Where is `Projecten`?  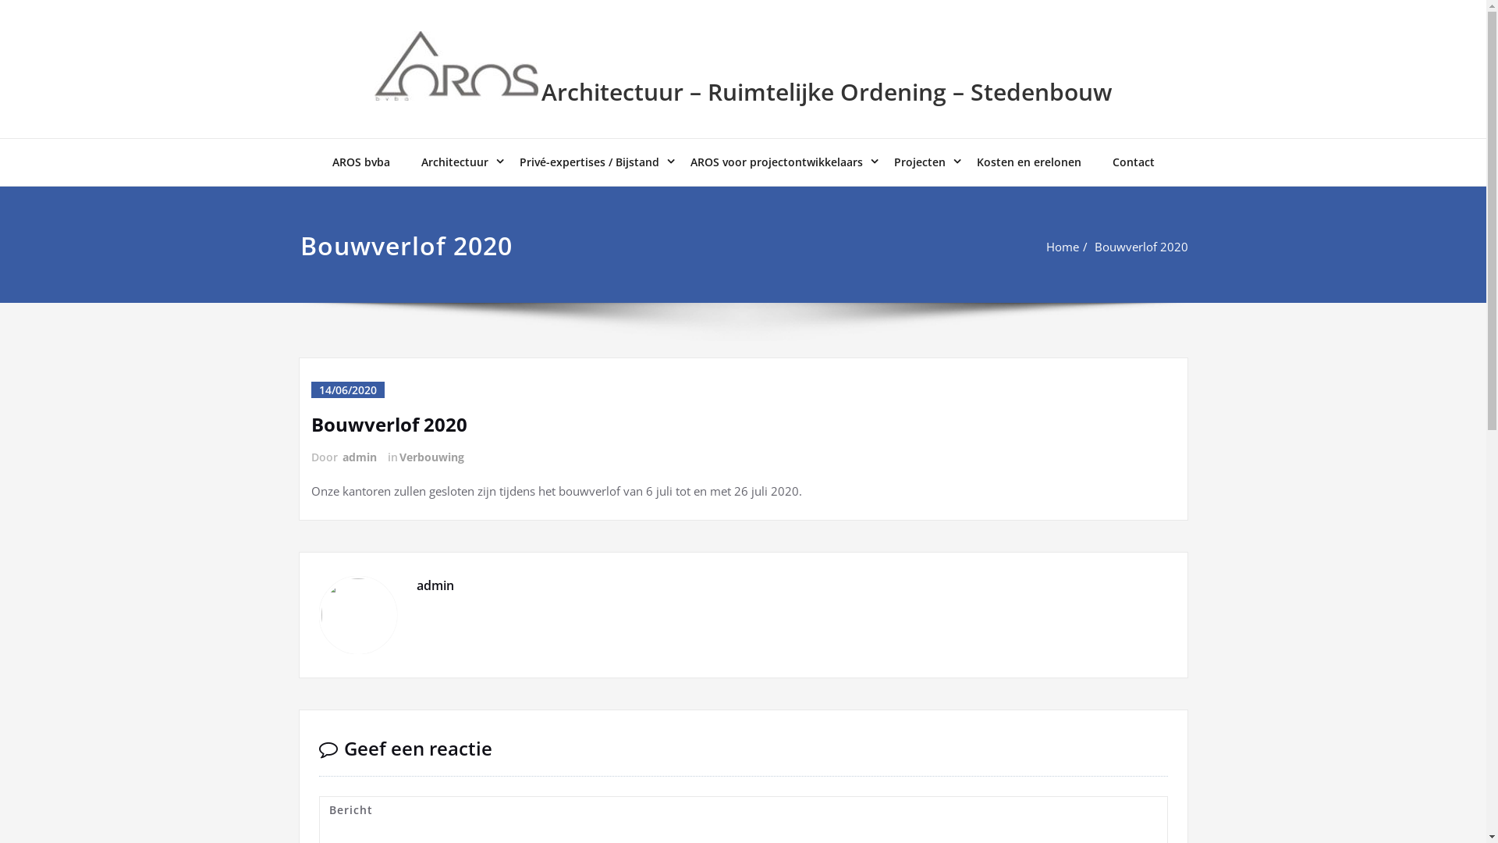 Projecten is located at coordinates (920, 162).